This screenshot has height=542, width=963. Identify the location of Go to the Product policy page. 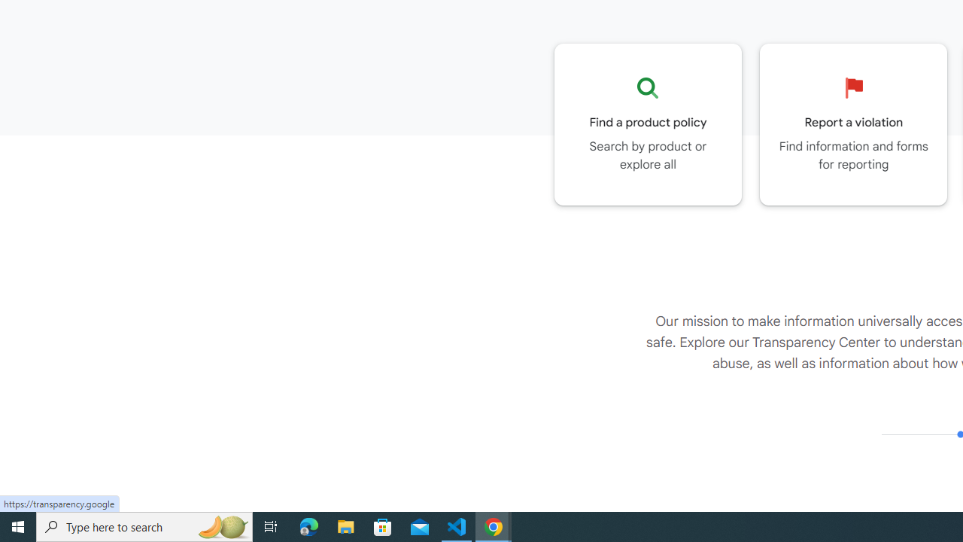
(648, 124).